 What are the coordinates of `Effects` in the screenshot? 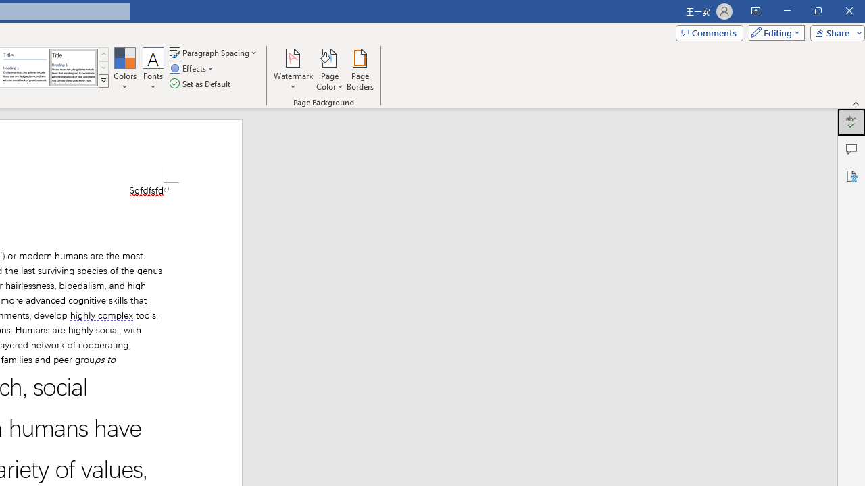 It's located at (193, 69).